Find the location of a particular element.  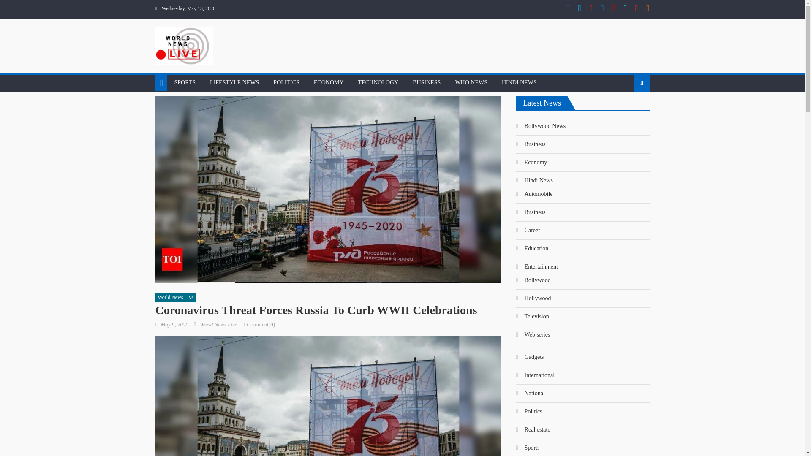

Automobile News In Hindi is located at coordinates (534, 194).